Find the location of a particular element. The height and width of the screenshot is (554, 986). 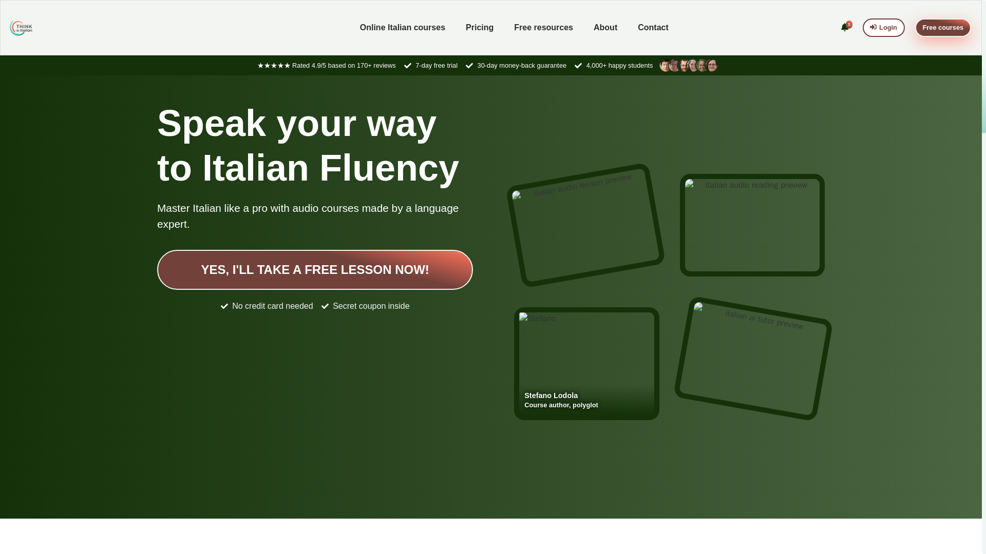

About is located at coordinates (605, 28).